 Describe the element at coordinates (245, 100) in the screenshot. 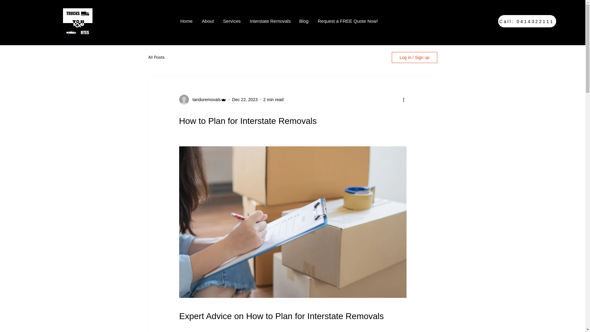

I see `Dec 22, 2023` at that location.